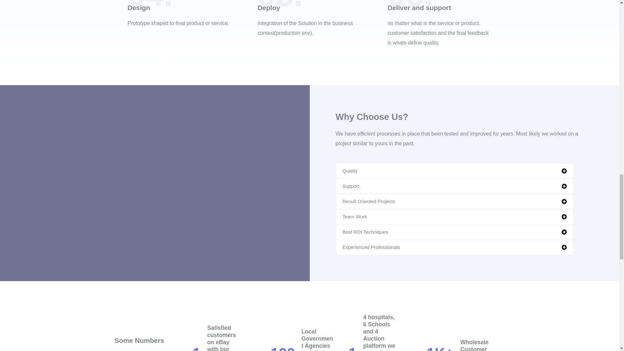 Image resolution: width=624 pixels, height=351 pixels. Describe the element at coordinates (355, 216) in the screenshot. I see `Team Work` at that location.